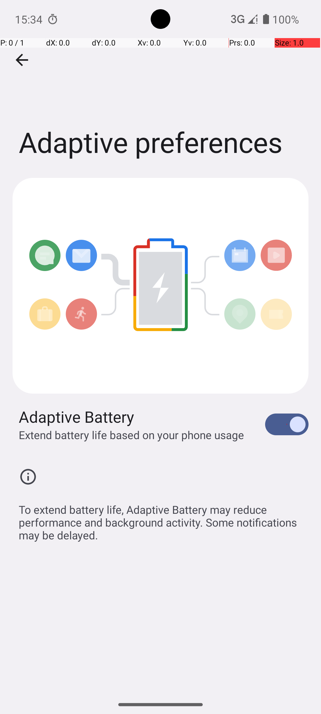 Image resolution: width=321 pixels, height=714 pixels. I want to click on Adaptive Battery, so click(77, 416).